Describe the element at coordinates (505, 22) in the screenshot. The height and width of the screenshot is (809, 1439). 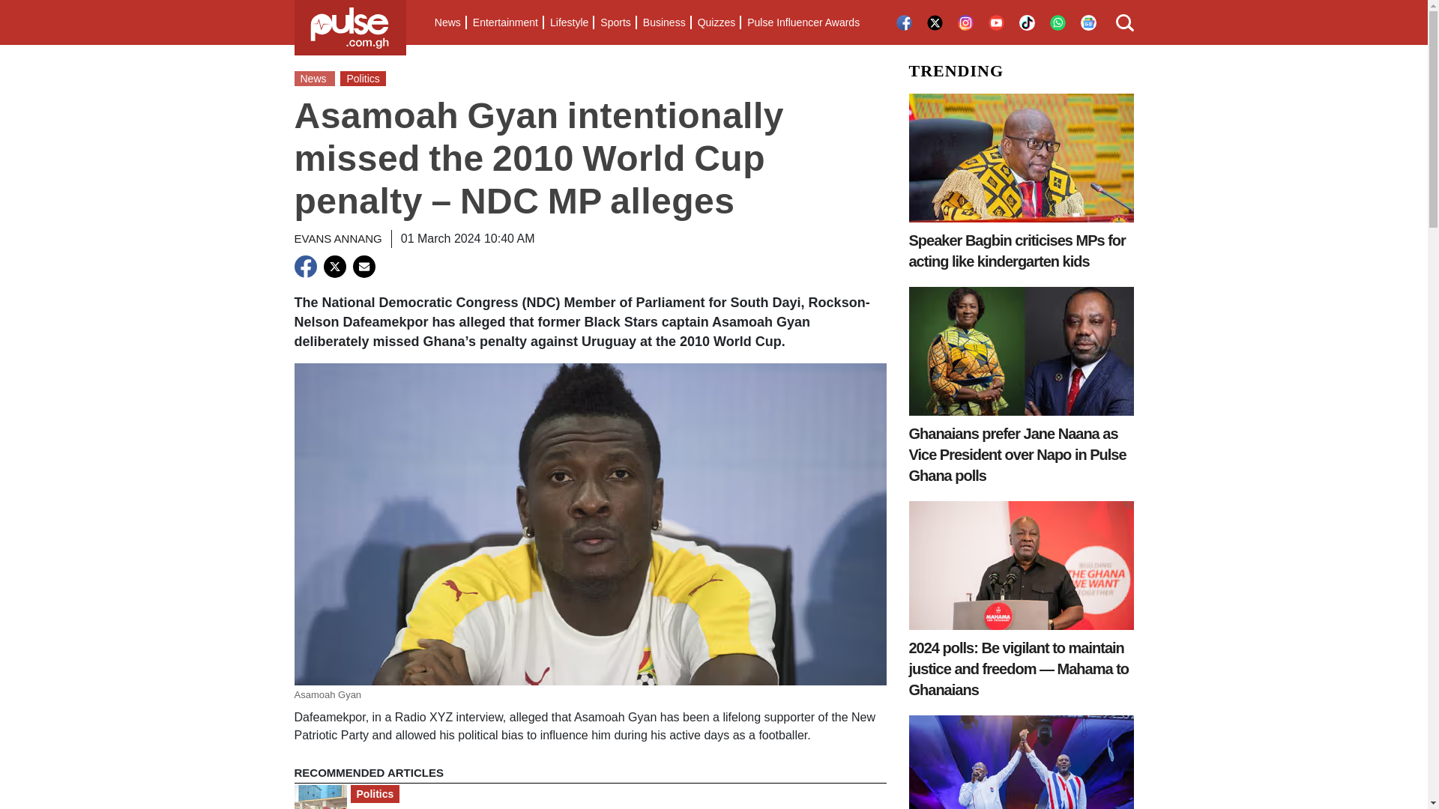
I see `Entertainment` at that location.